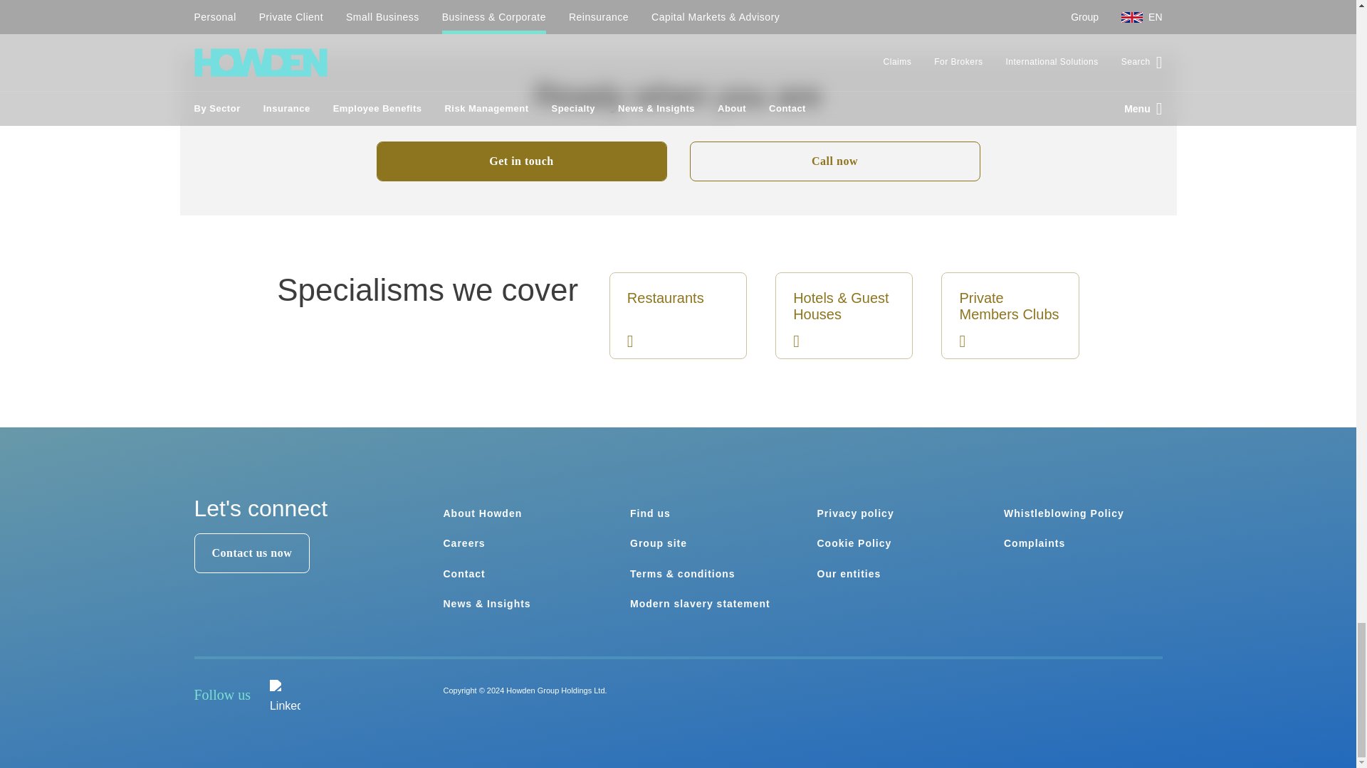  What do you see at coordinates (854, 543) in the screenshot?
I see `Cookie Policy` at bounding box center [854, 543].